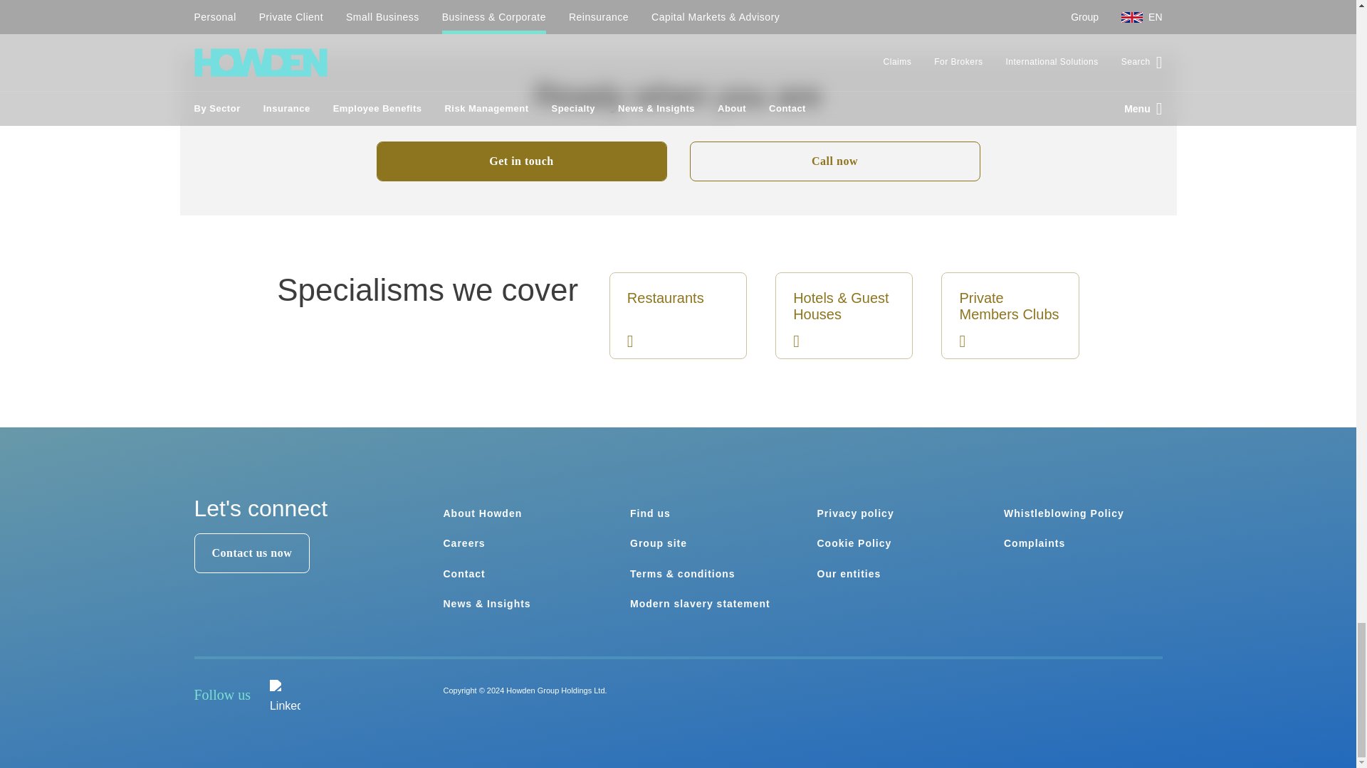  What do you see at coordinates (854, 543) in the screenshot?
I see `Cookie Policy` at bounding box center [854, 543].